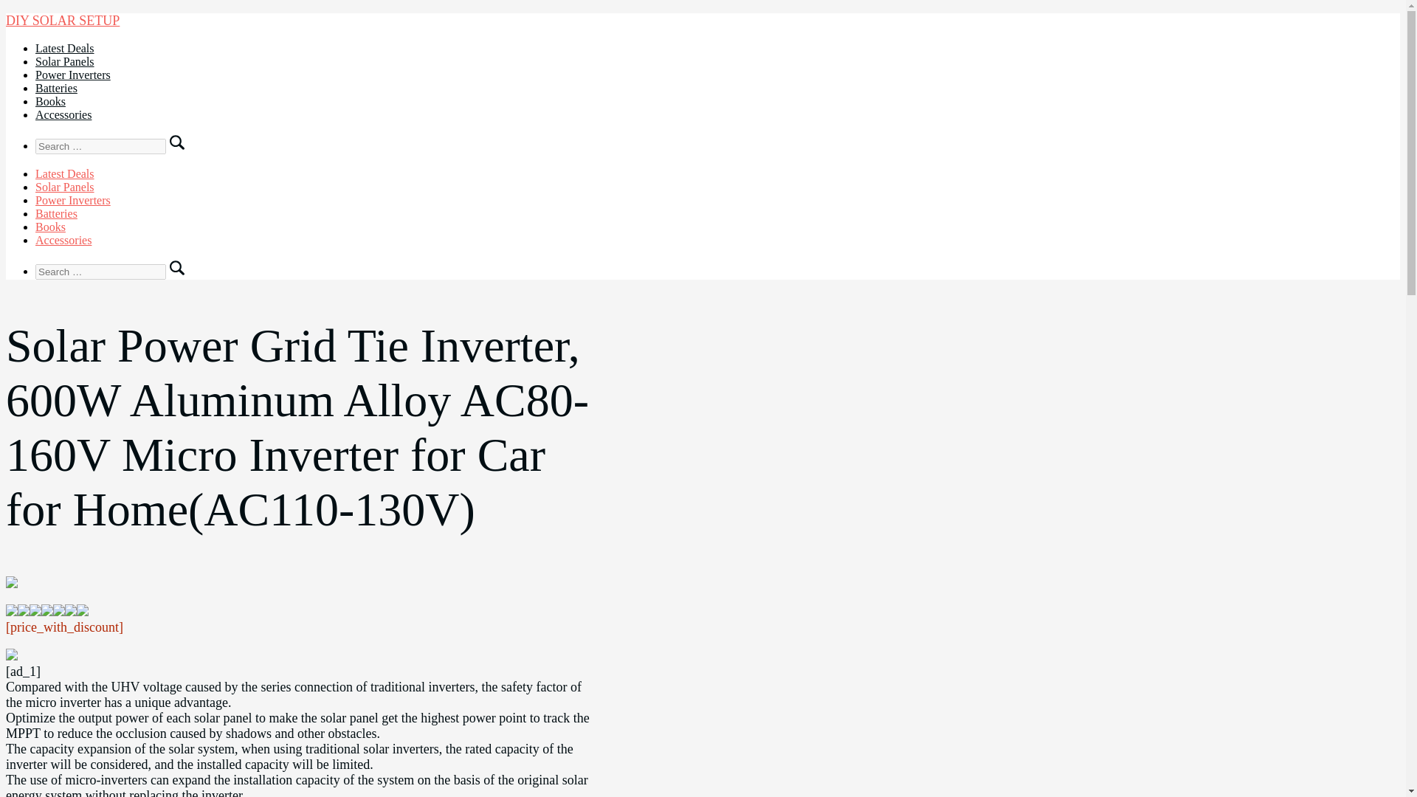 This screenshot has width=1417, height=797. I want to click on Solar Panels, so click(65, 187).